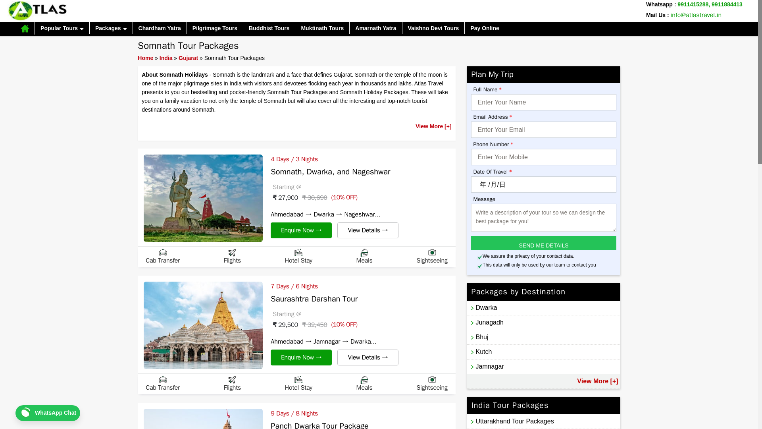  Describe the element at coordinates (269, 28) in the screenshot. I see `Buddhist Tours` at that location.